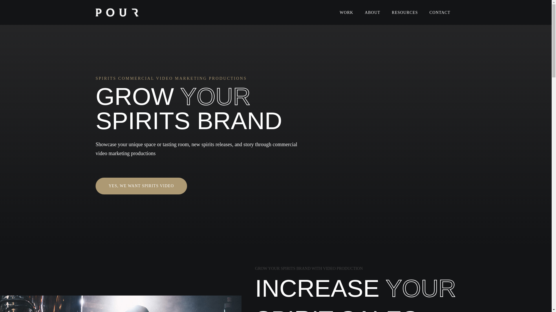  What do you see at coordinates (372, 12) in the screenshot?
I see `ABOUT` at bounding box center [372, 12].